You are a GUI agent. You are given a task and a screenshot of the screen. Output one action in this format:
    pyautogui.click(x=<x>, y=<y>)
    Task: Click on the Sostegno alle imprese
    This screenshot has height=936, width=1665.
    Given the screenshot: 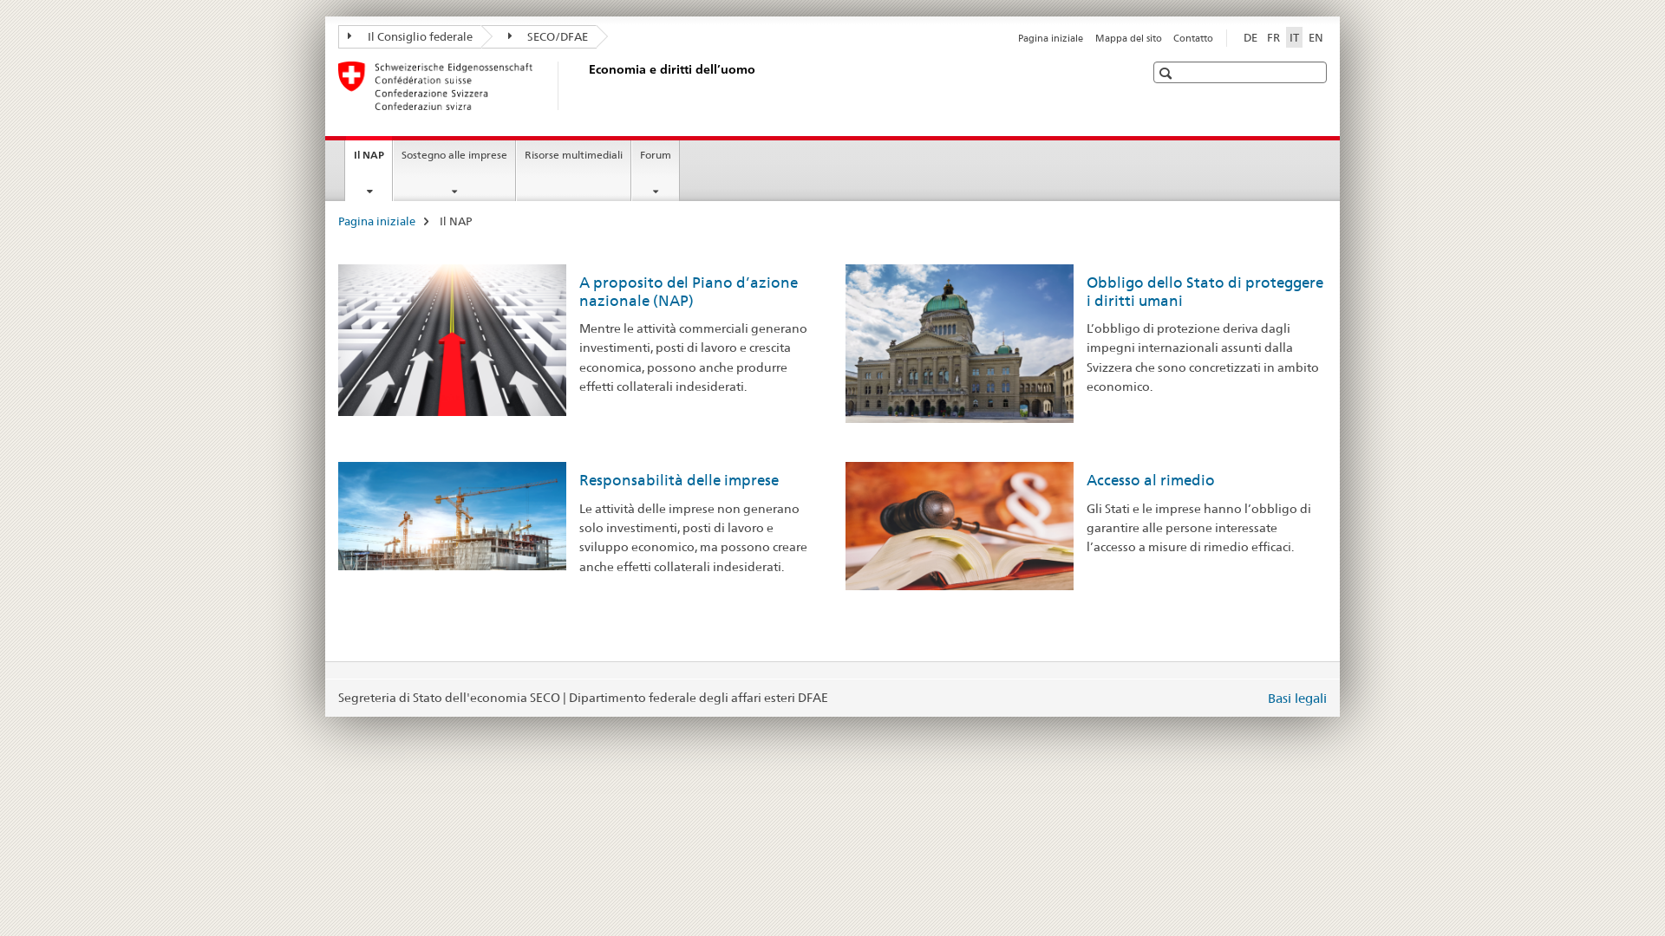 What is the action you would take?
    pyautogui.click(x=454, y=171)
    